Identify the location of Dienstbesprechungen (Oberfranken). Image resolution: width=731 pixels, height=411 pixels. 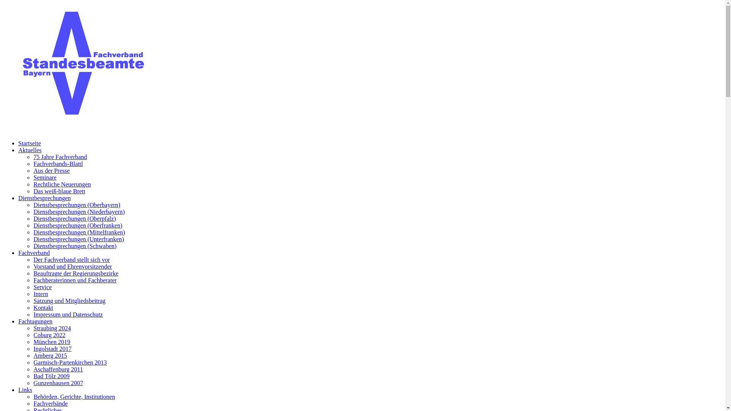
(78, 225).